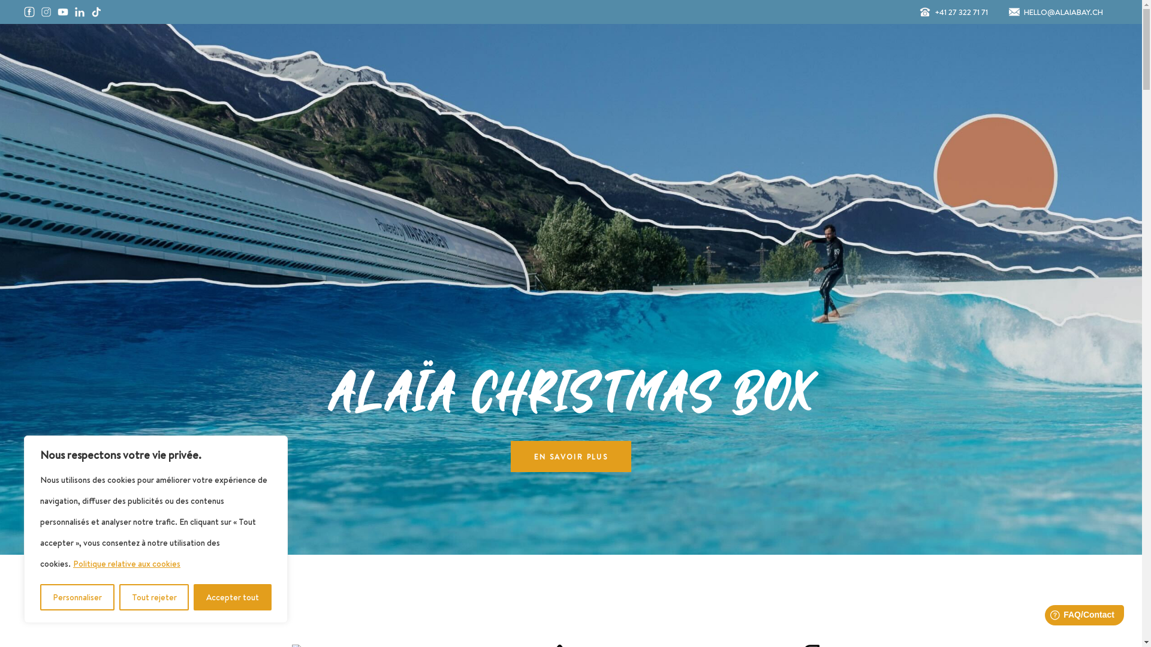 The height and width of the screenshot is (647, 1151). What do you see at coordinates (193, 11) in the screenshot?
I see `     ` at bounding box center [193, 11].